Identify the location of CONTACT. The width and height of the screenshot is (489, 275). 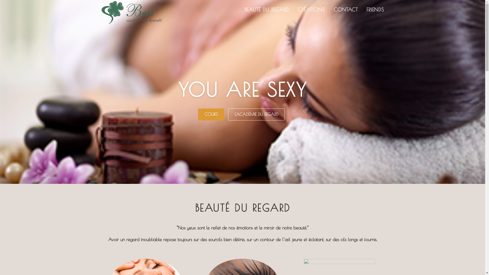
(345, 10).